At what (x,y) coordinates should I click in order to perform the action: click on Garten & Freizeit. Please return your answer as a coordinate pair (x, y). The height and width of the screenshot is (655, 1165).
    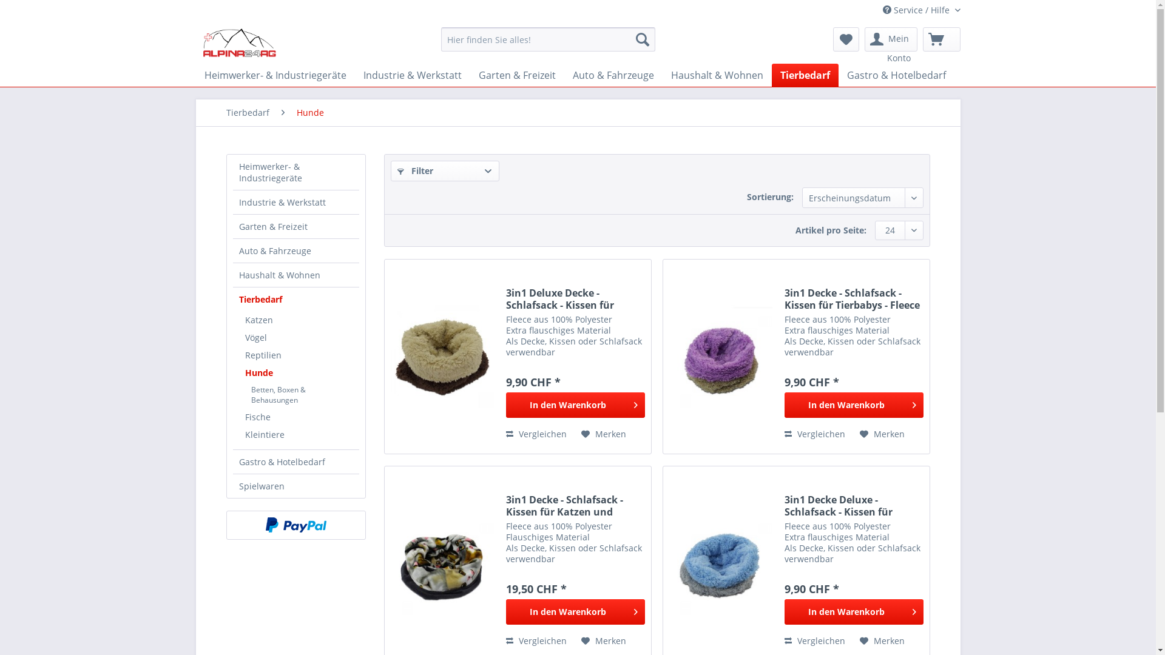
    Looking at the image, I should click on (517, 75).